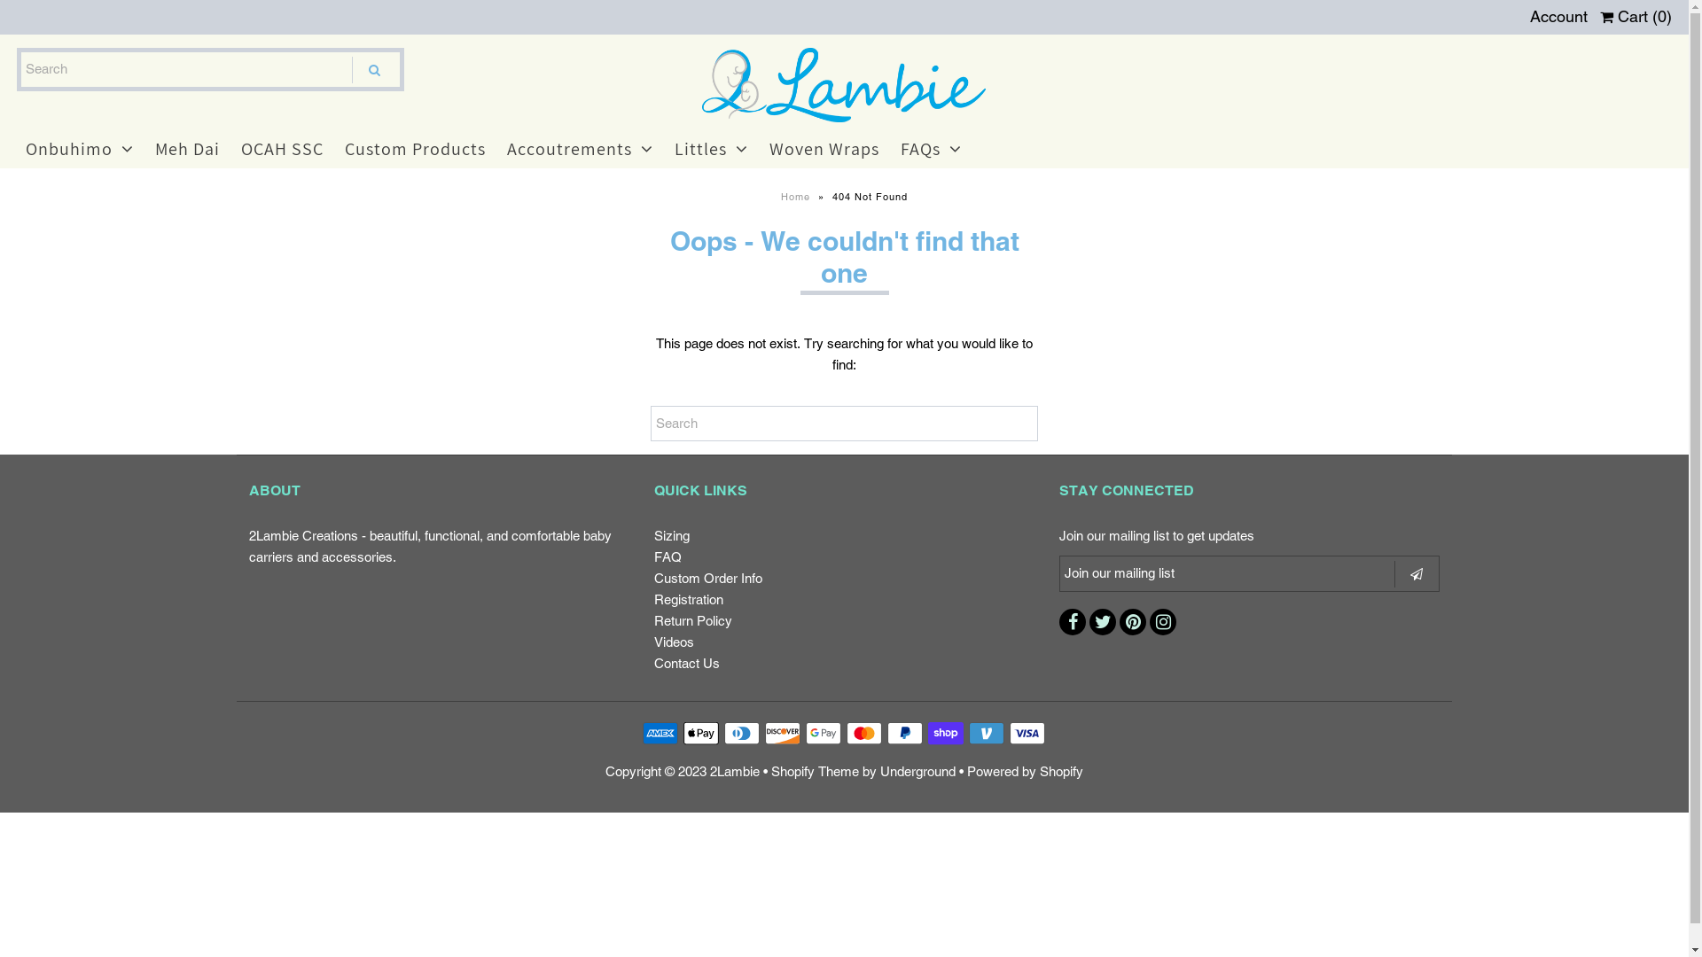 Image resolution: width=1702 pixels, height=957 pixels. What do you see at coordinates (931, 149) in the screenshot?
I see `FAQs` at bounding box center [931, 149].